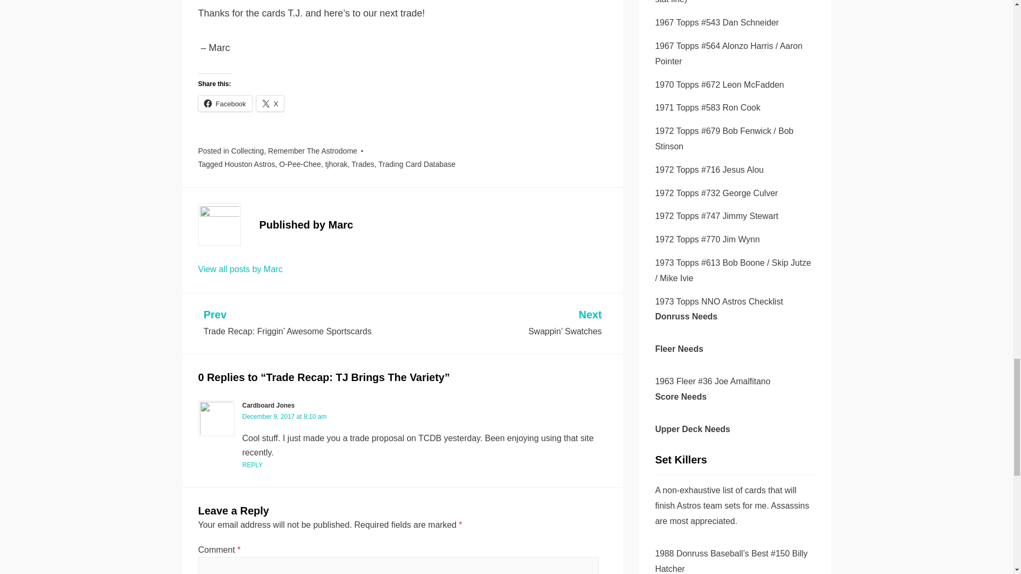 Image resolution: width=1021 pixels, height=574 pixels. What do you see at coordinates (270, 103) in the screenshot?
I see `Click to share on X` at bounding box center [270, 103].